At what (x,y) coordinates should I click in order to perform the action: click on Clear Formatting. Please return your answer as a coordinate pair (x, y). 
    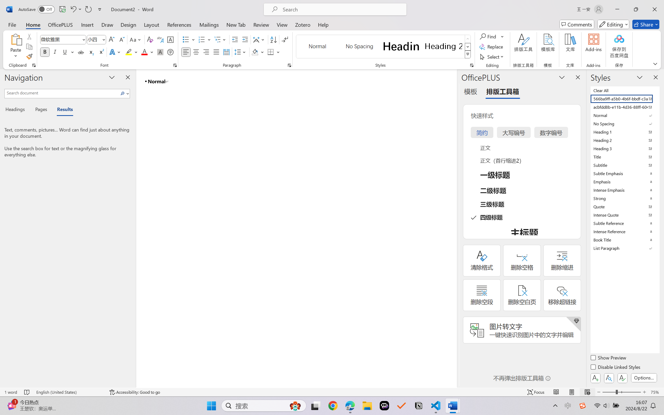
    Looking at the image, I should click on (150, 39).